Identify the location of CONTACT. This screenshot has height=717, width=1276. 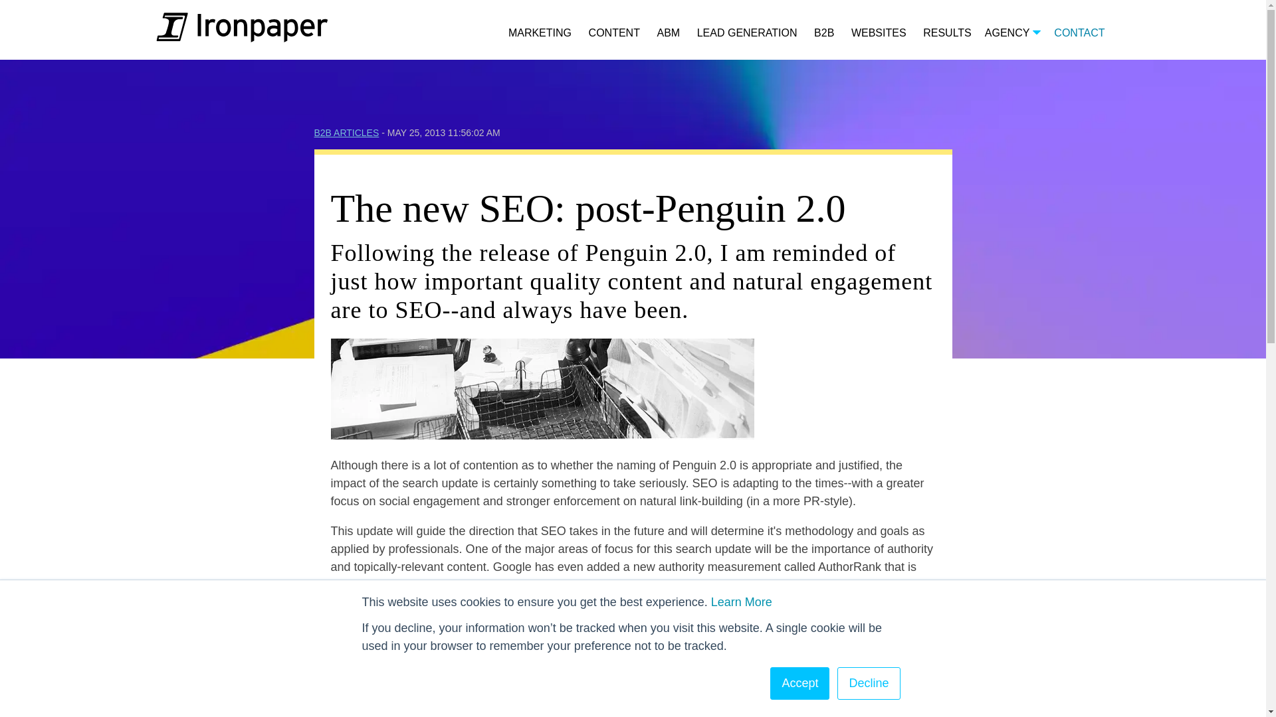
(1079, 33).